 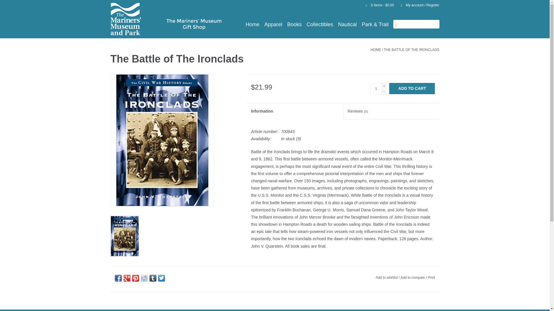 What do you see at coordinates (273, 24) in the screenshot?
I see `Apparel` at bounding box center [273, 24].